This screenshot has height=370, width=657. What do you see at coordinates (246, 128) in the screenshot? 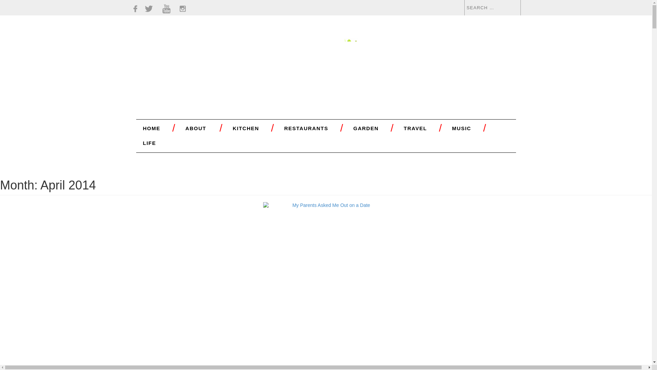
I see `KITCHEN` at bounding box center [246, 128].